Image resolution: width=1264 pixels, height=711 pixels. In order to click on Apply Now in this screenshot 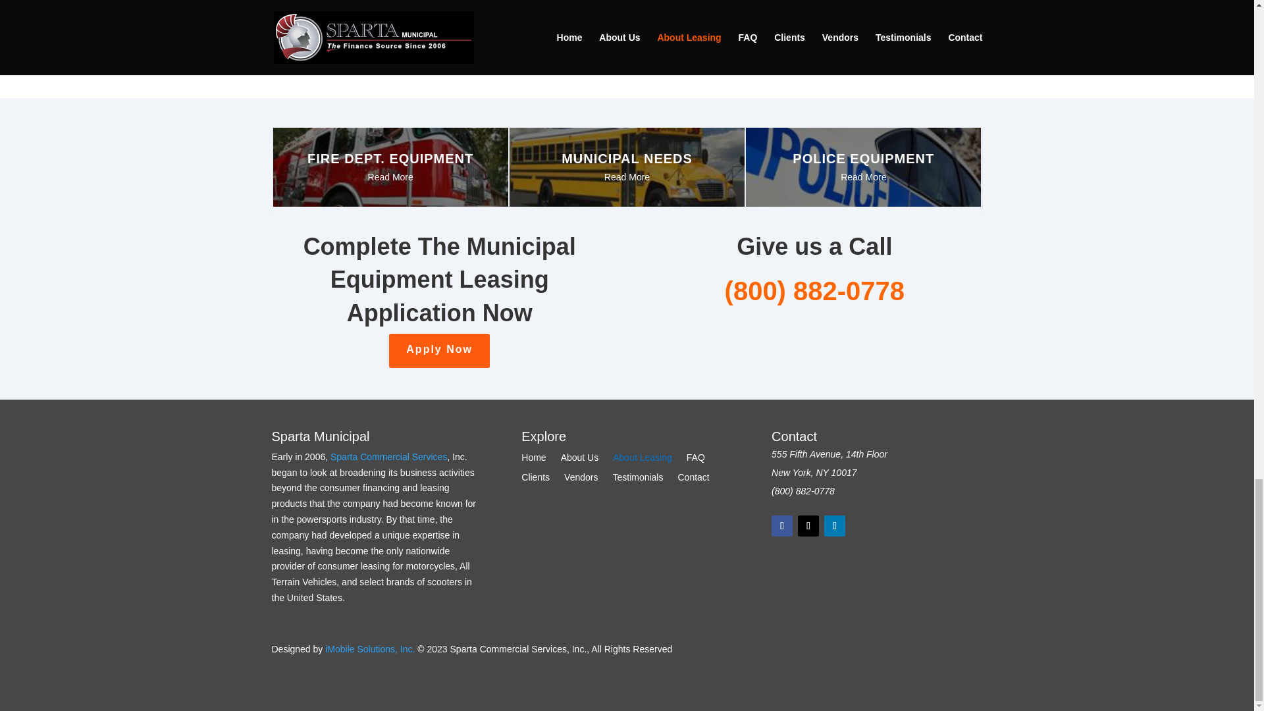, I will do `click(440, 350)`.